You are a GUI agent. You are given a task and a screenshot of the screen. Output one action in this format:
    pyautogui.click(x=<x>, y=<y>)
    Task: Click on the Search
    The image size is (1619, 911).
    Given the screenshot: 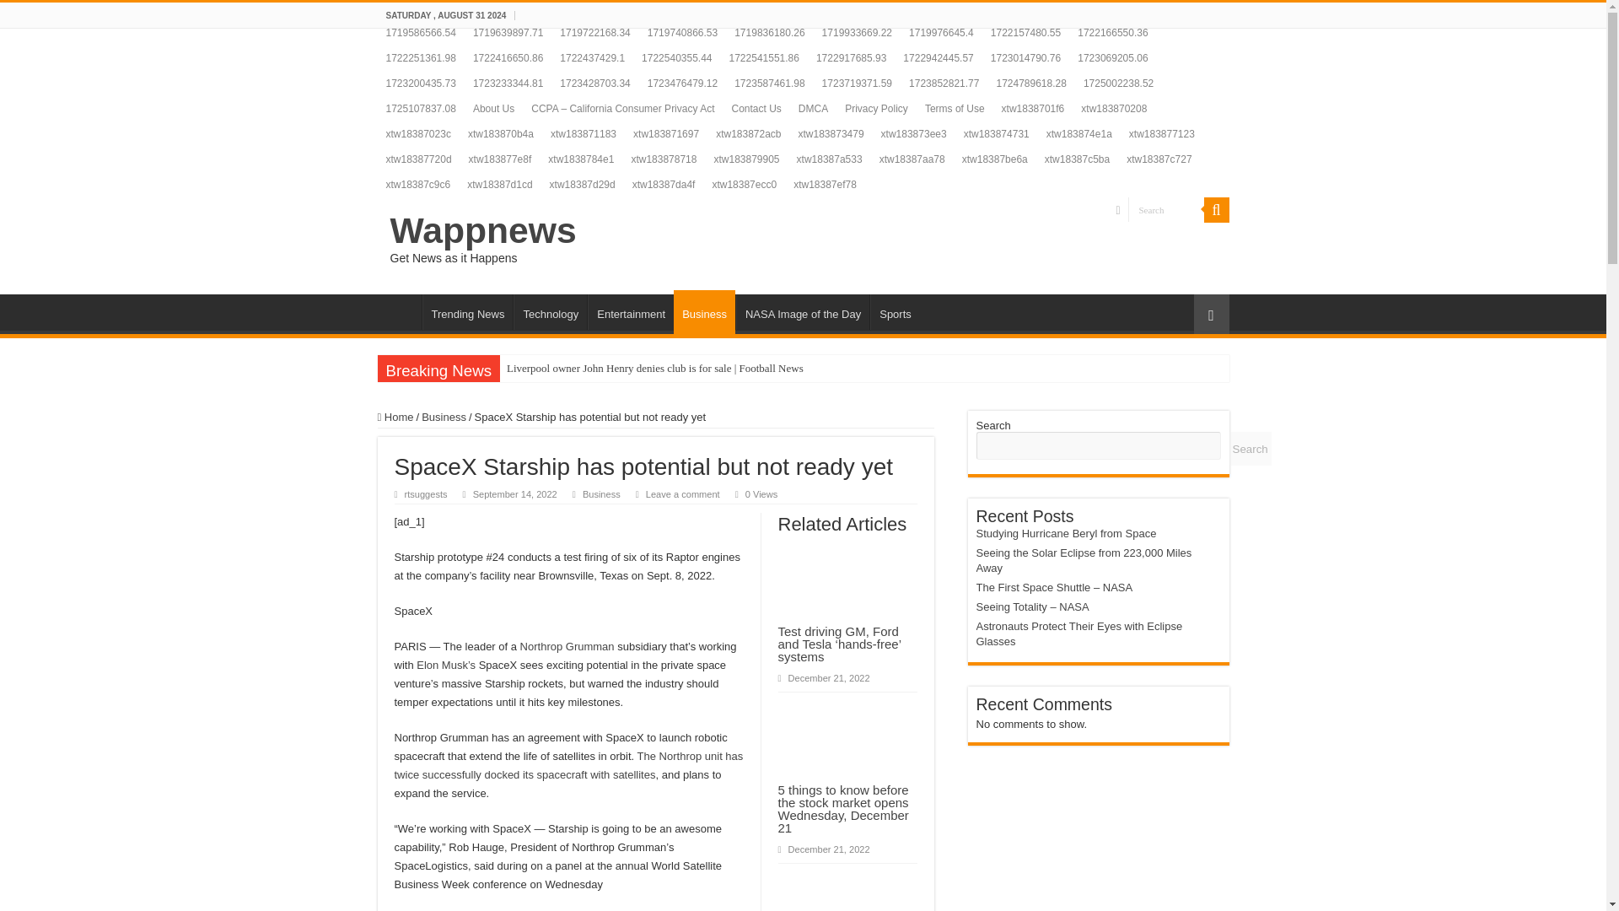 What is the action you would take?
    pyautogui.click(x=1166, y=209)
    